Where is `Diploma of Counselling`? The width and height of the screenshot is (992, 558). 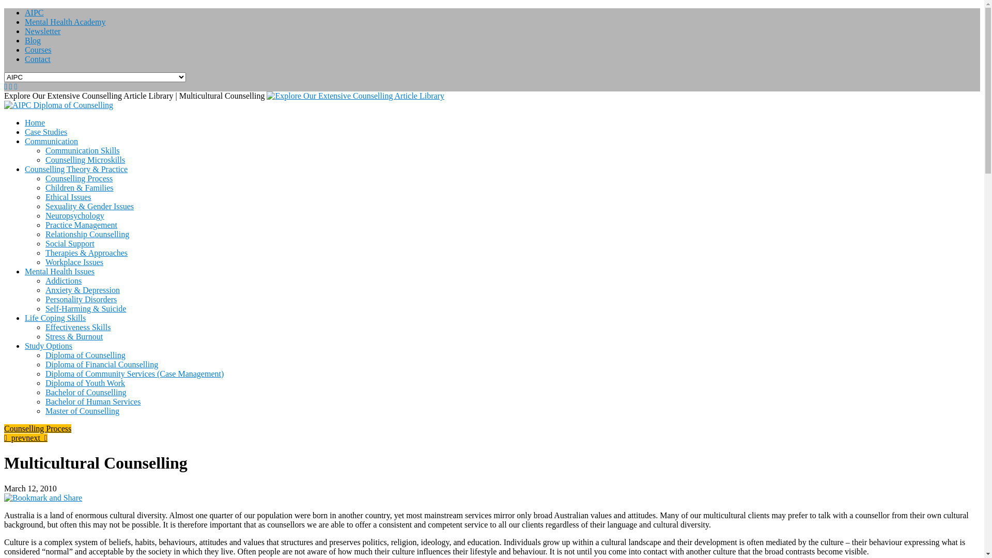
Diploma of Counselling is located at coordinates (86, 355).